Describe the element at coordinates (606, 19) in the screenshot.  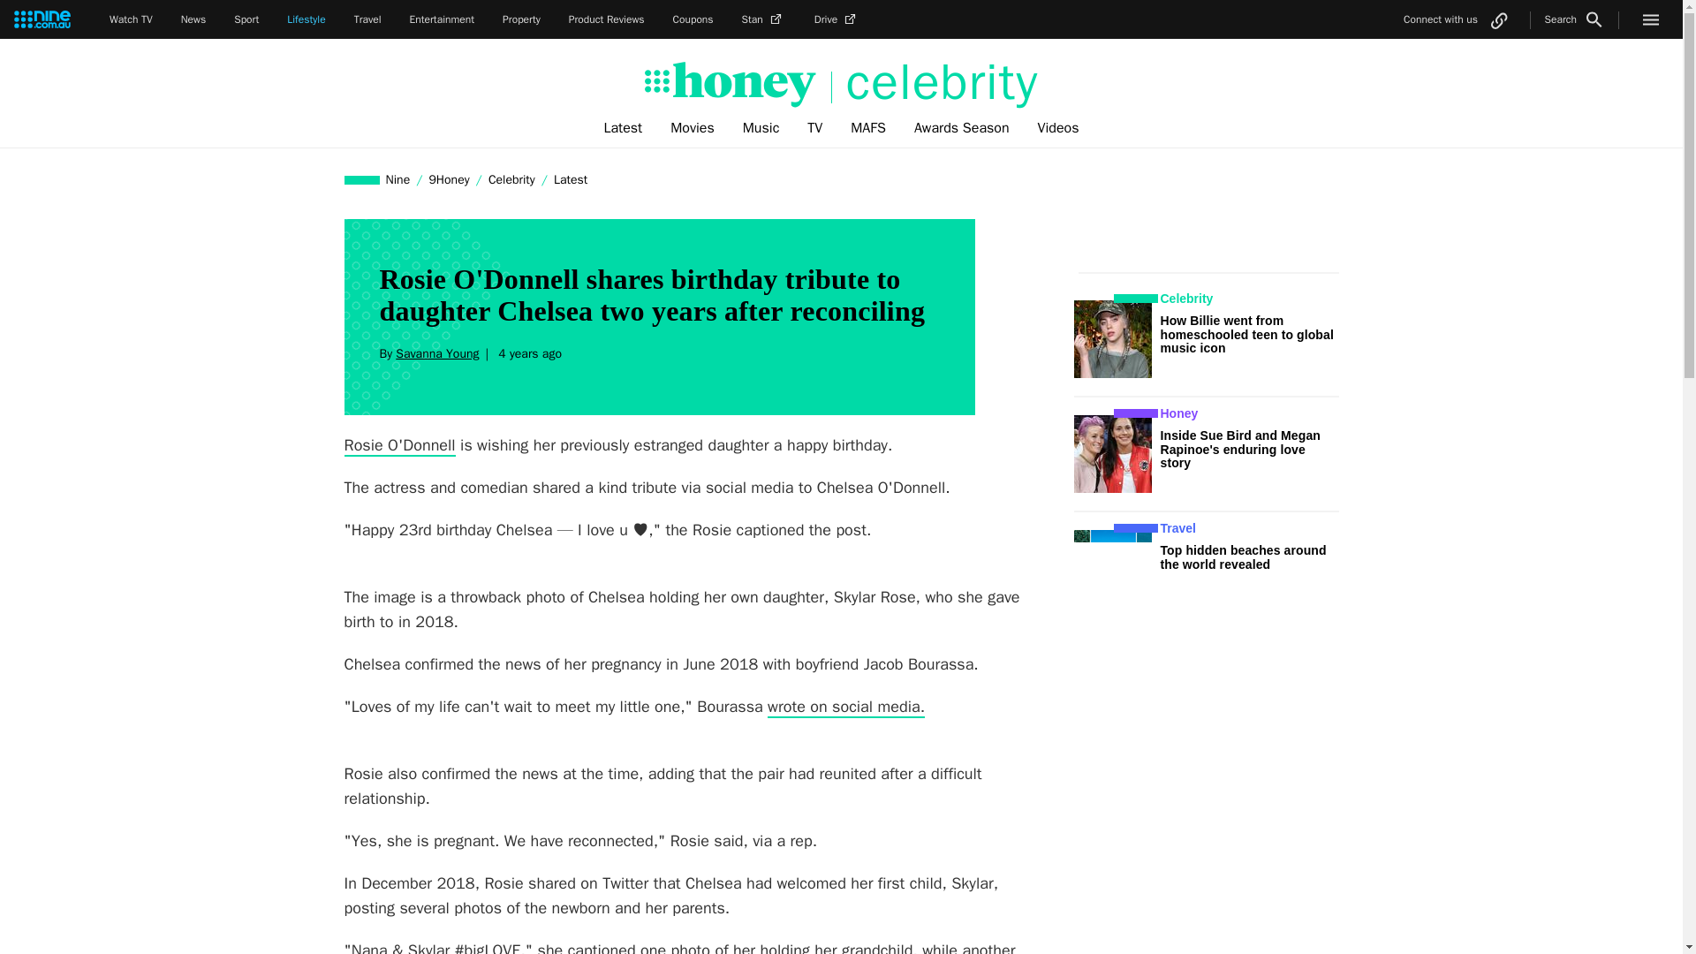
I see `Product Reviews` at that location.